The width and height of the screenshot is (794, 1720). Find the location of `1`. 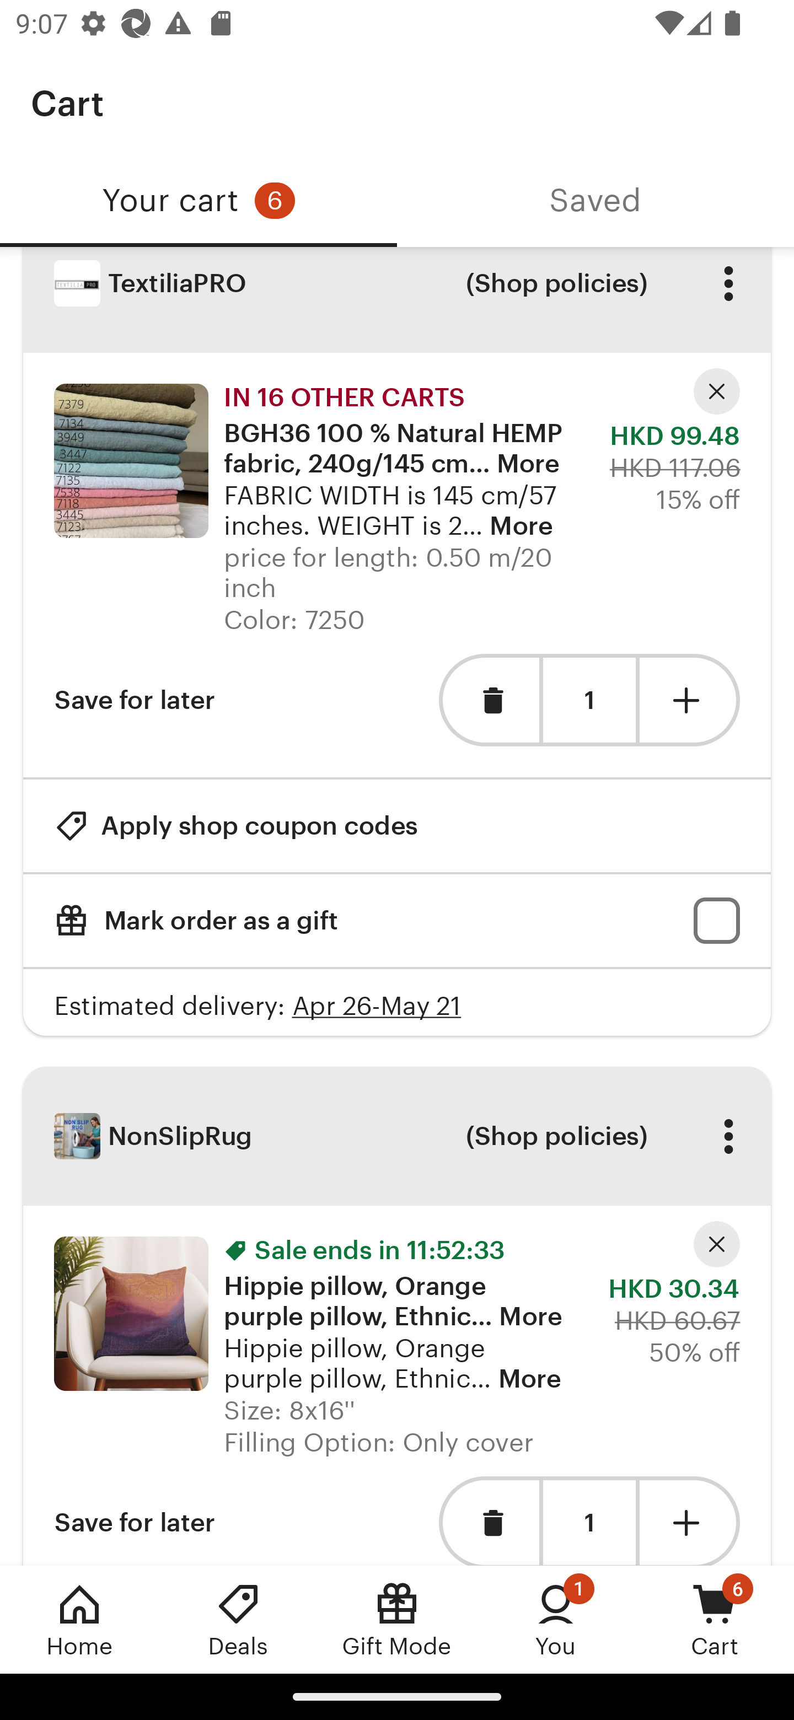

1 is located at coordinates (589, 700).